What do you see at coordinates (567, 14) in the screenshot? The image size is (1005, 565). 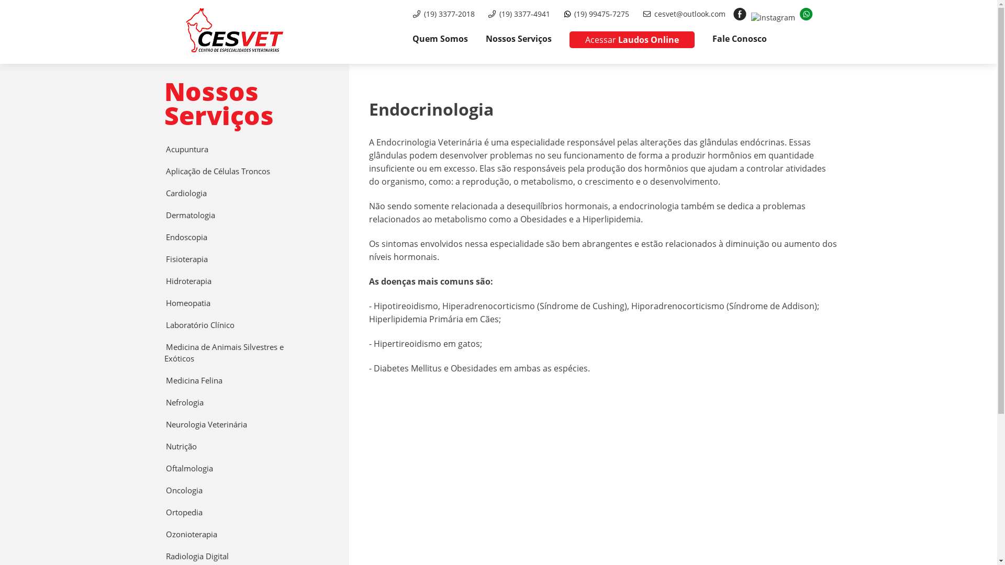 I see `(19) 99475-7275` at bounding box center [567, 14].